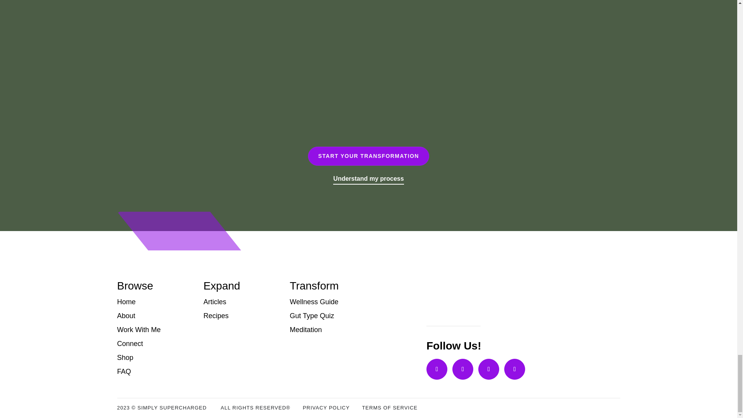 This screenshot has width=743, height=418. I want to click on Follow on Pinterest, so click(463, 369).